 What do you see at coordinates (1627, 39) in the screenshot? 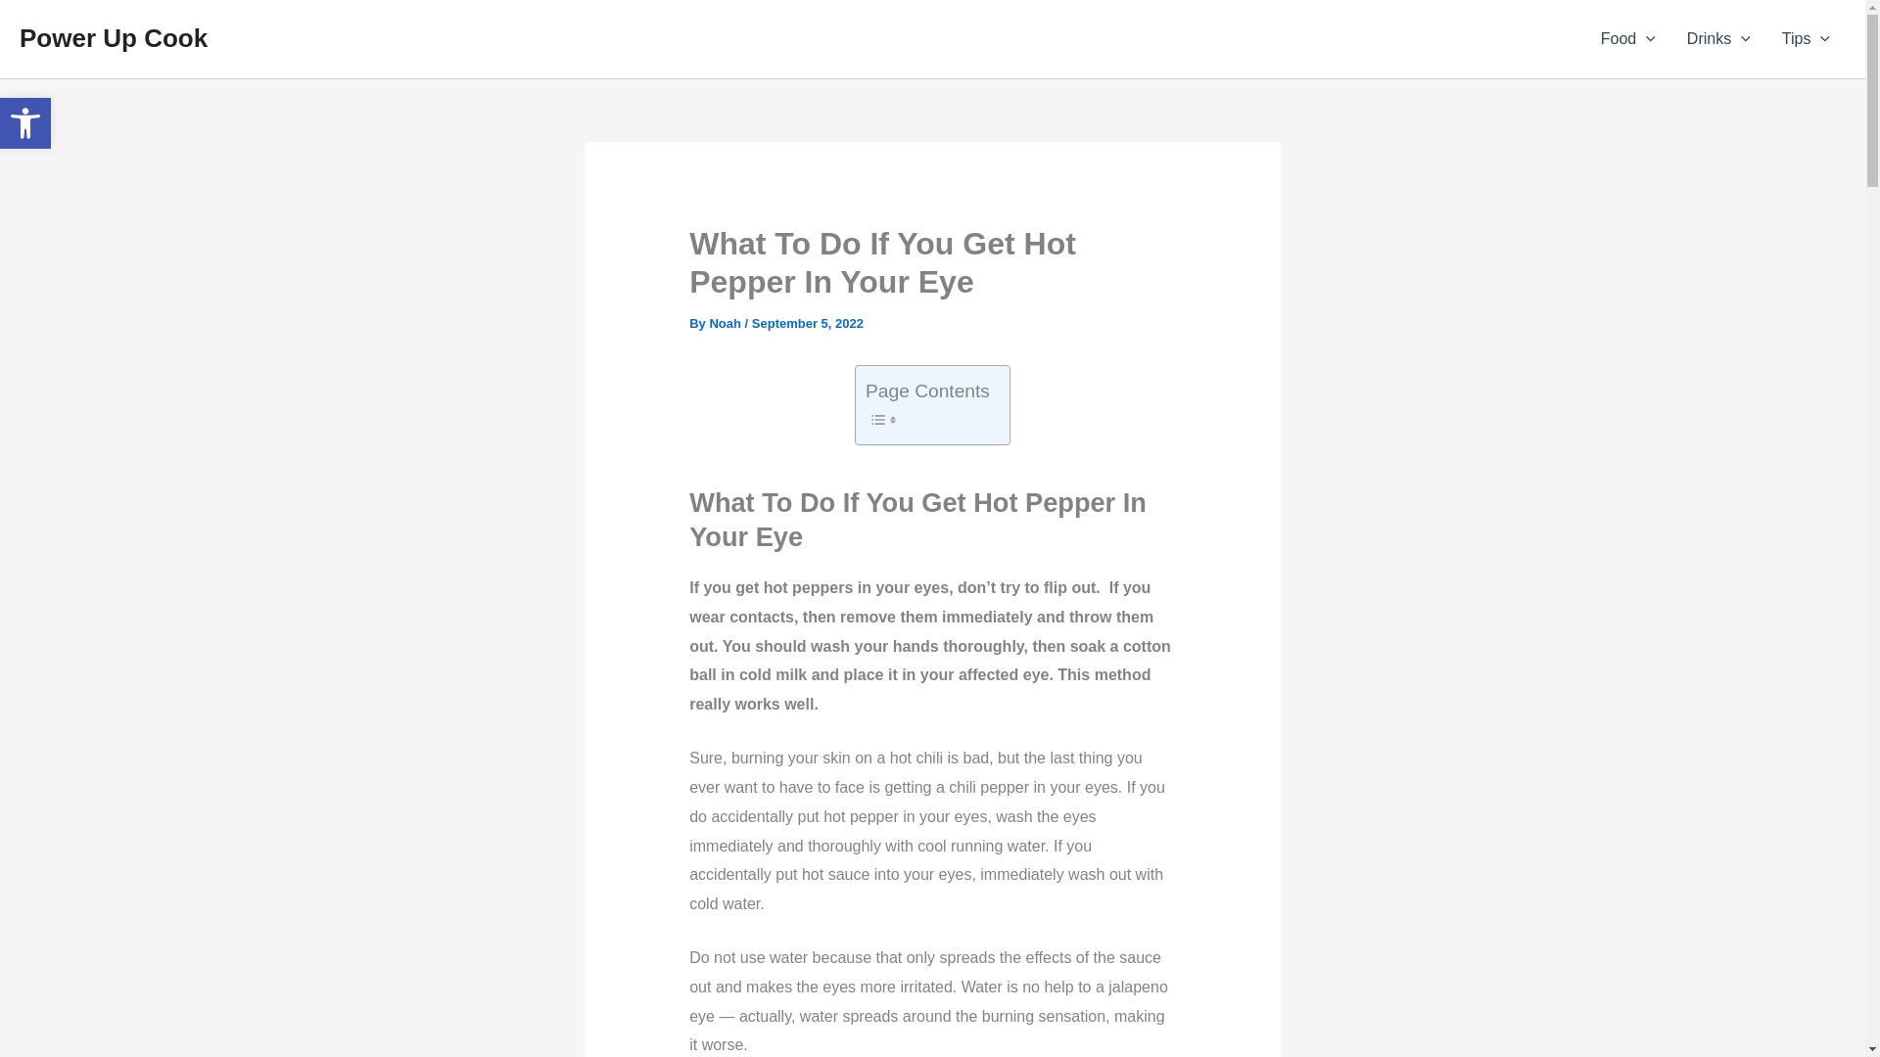
I see `Food` at bounding box center [1627, 39].